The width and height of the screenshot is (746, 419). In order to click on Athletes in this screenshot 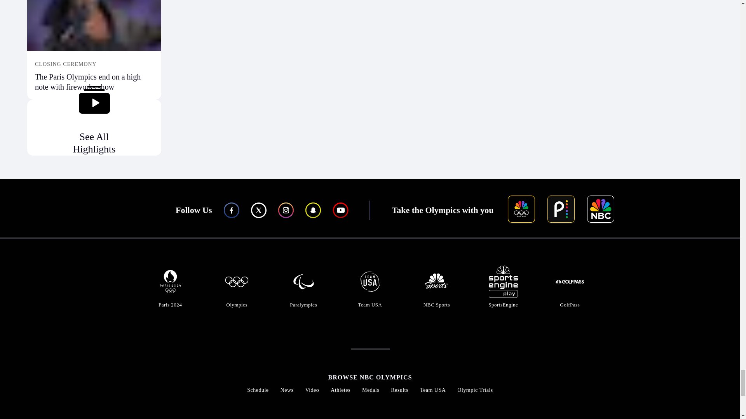, I will do `click(340, 390)`.